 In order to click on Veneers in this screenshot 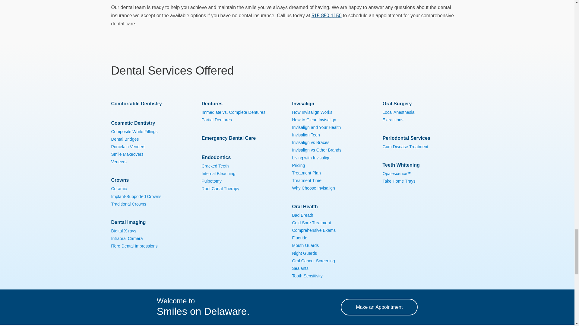, I will do `click(119, 162)`.